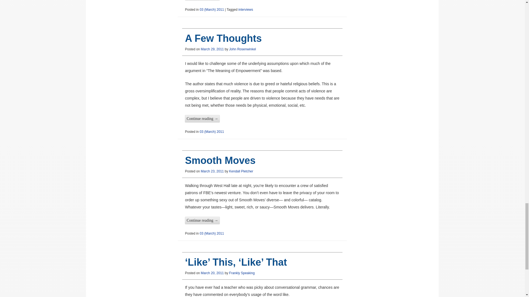 The height and width of the screenshot is (297, 529). Describe the element at coordinates (223, 38) in the screenshot. I see `A Few Thoughts` at that location.